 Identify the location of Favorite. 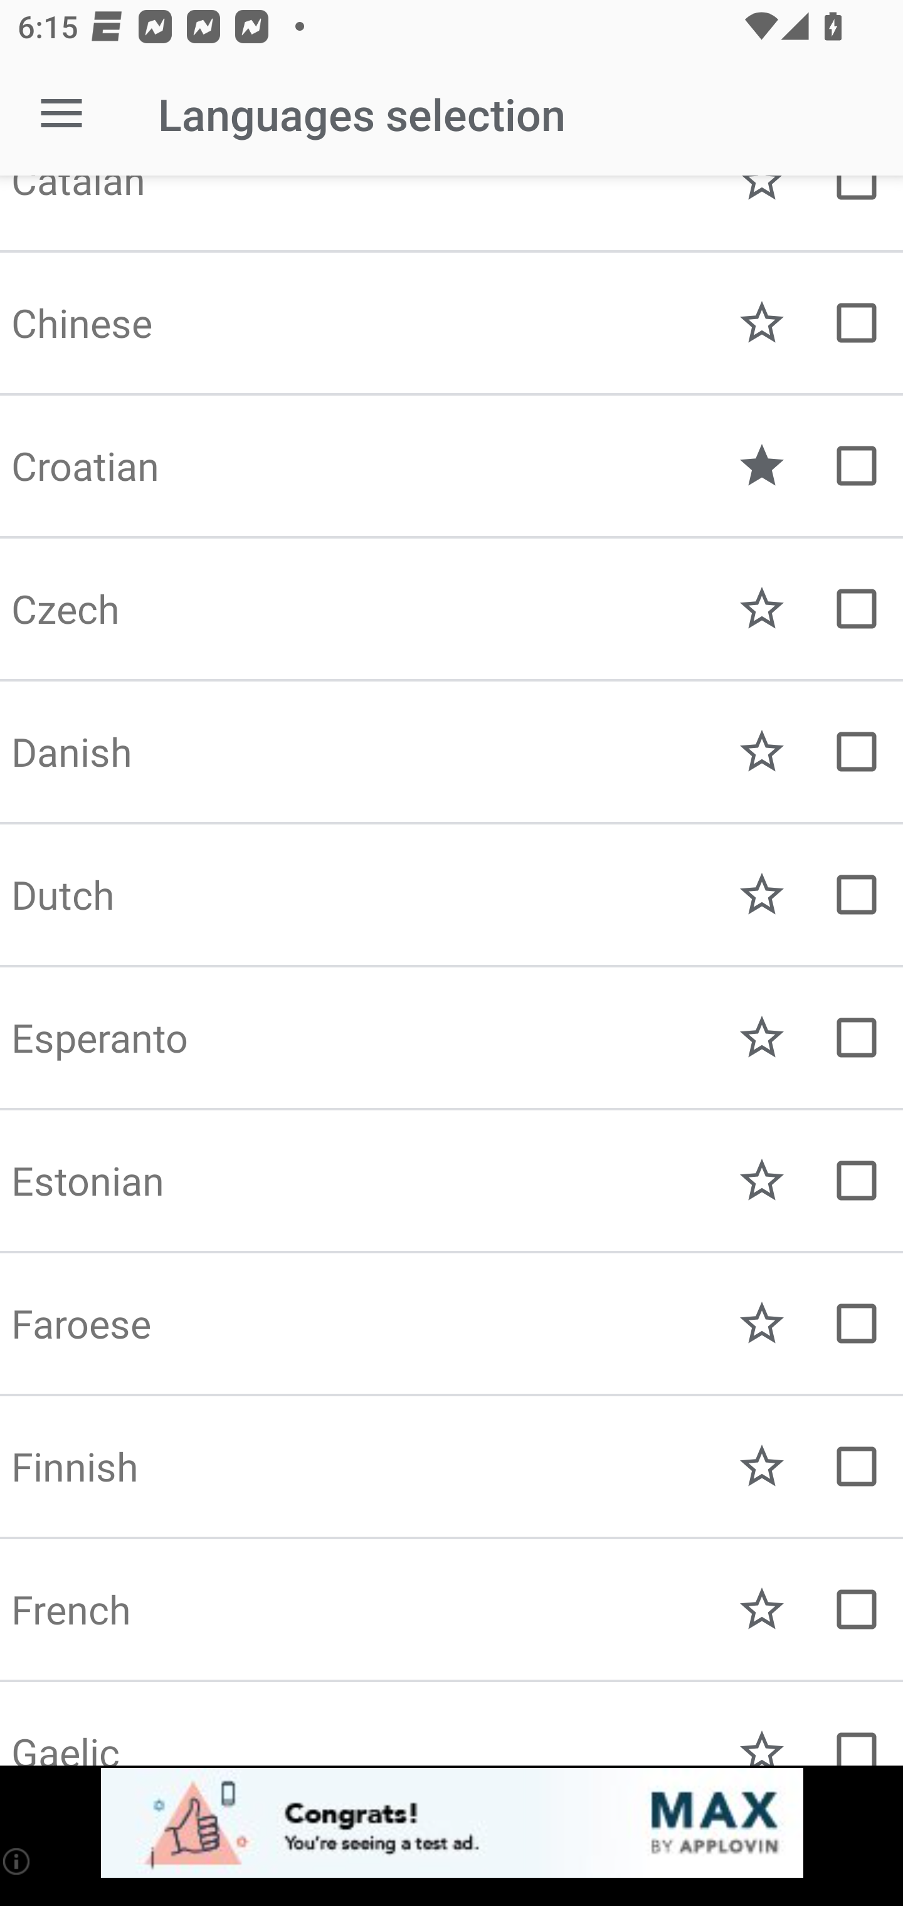
(762, 895).